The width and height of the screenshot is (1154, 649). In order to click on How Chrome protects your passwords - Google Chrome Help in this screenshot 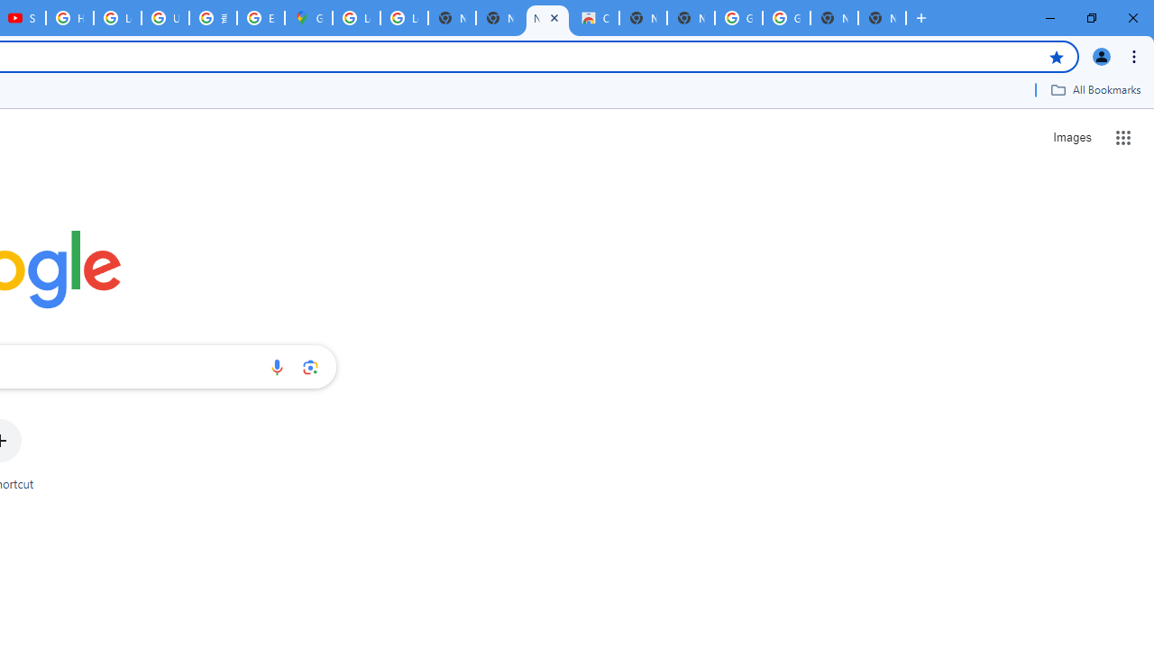, I will do `click(69, 18)`.